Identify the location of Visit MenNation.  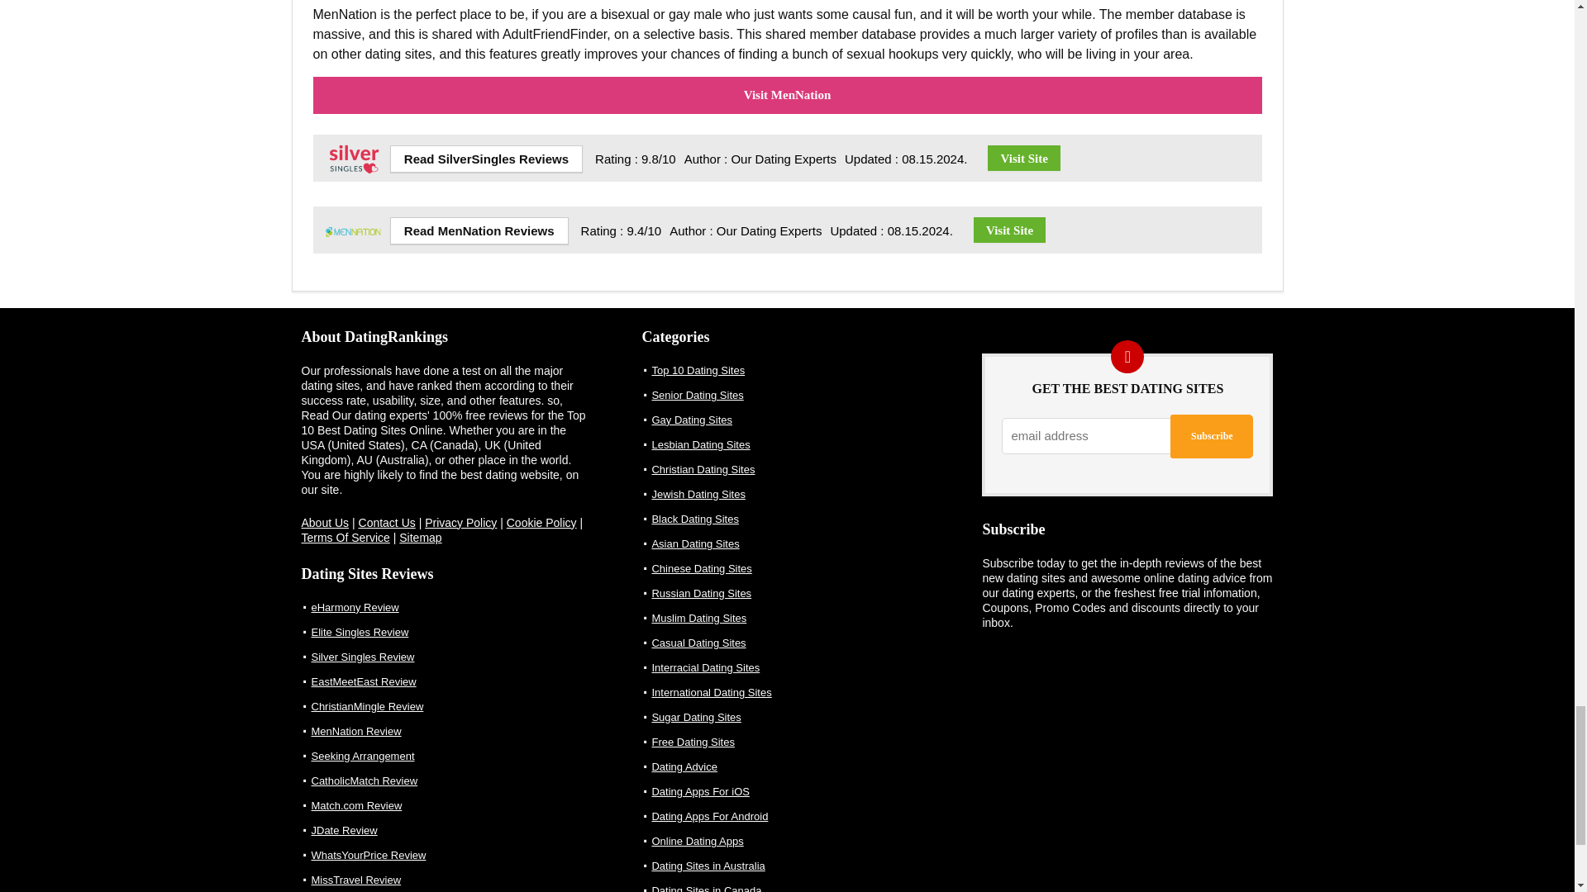
(1010, 230).